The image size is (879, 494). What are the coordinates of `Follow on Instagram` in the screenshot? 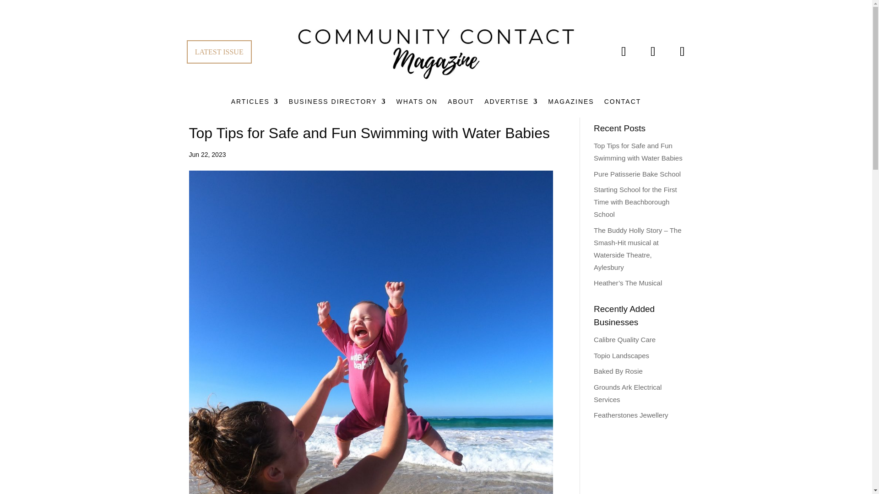 It's located at (652, 52).